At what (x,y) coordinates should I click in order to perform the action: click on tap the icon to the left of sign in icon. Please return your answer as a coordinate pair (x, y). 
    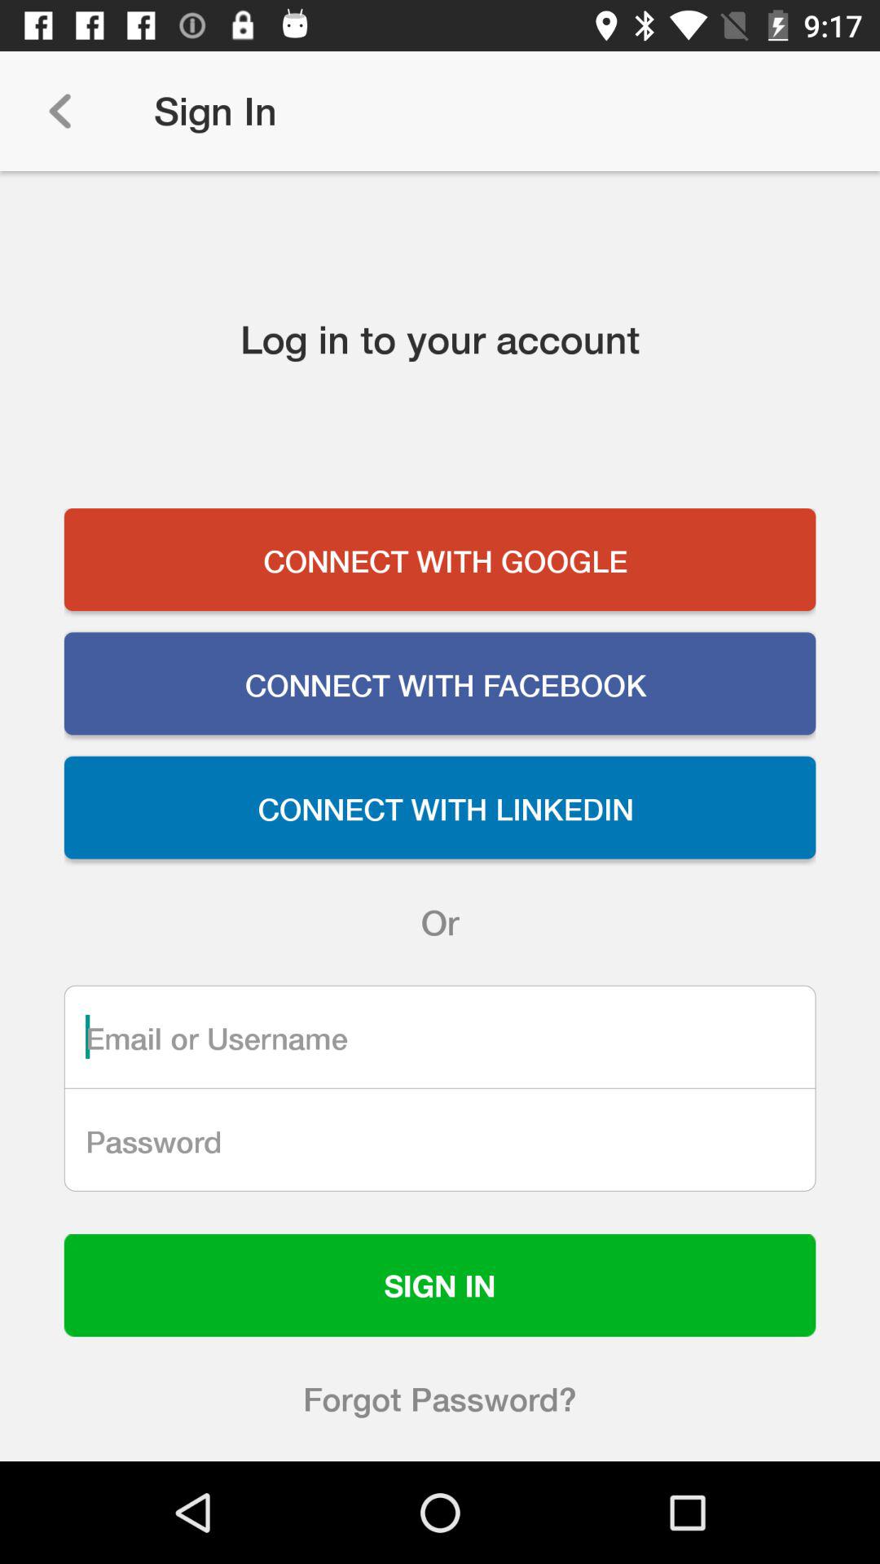
    Looking at the image, I should click on (59, 111).